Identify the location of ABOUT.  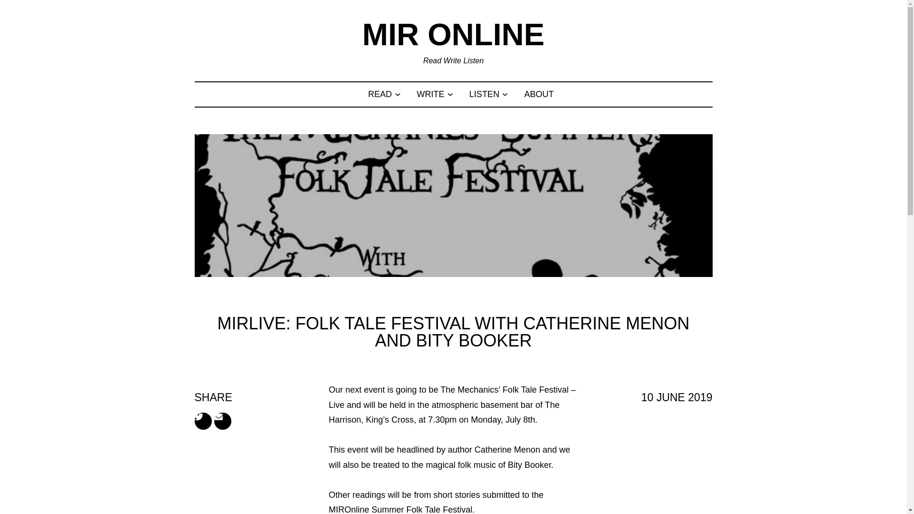
(539, 94).